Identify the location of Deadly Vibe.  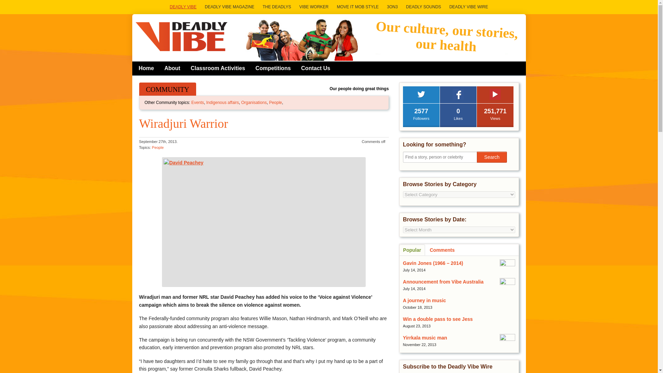
(182, 36).